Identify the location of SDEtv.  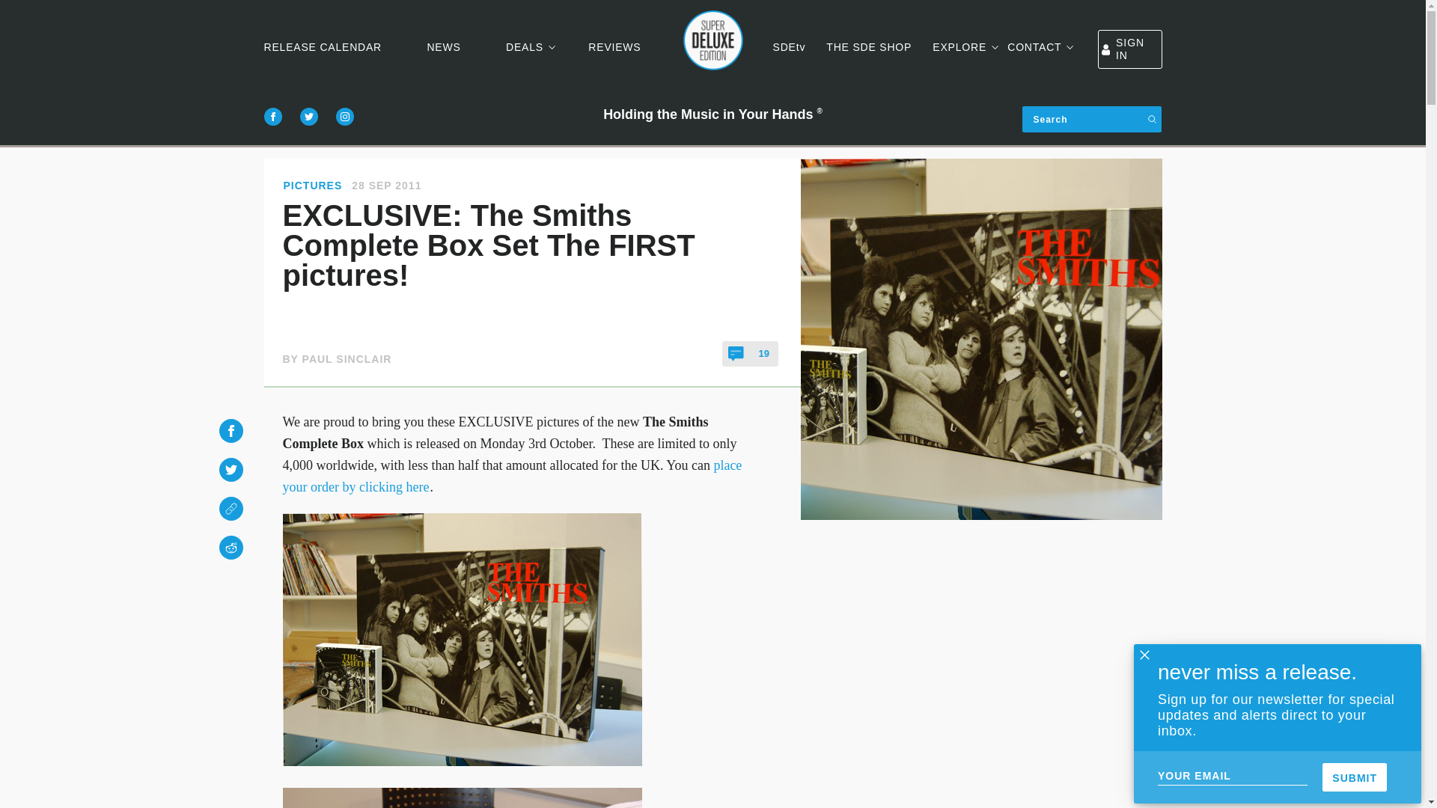
(789, 46).